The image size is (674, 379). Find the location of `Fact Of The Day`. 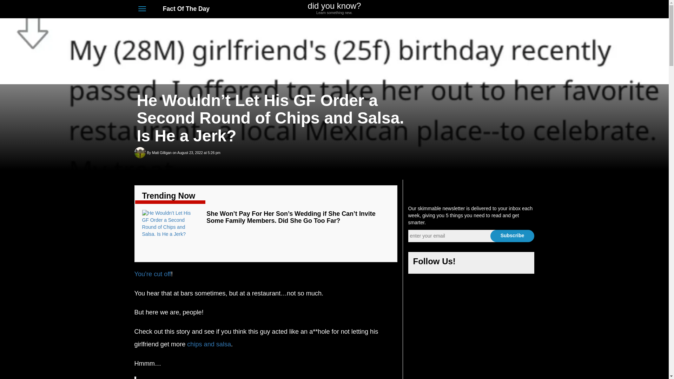

Fact Of The Day is located at coordinates (182, 8).